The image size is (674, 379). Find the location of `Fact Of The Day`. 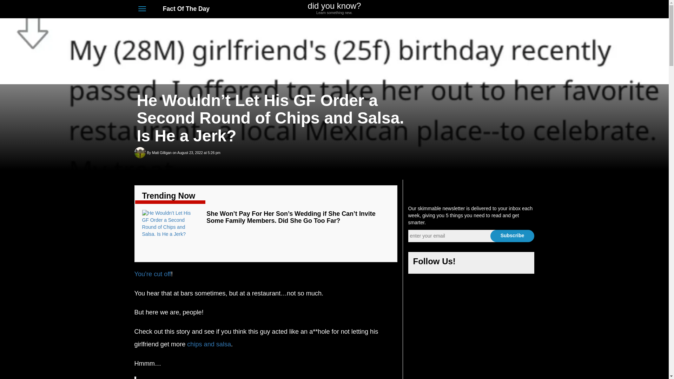

Fact Of The Day is located at coordinates (182, 8).